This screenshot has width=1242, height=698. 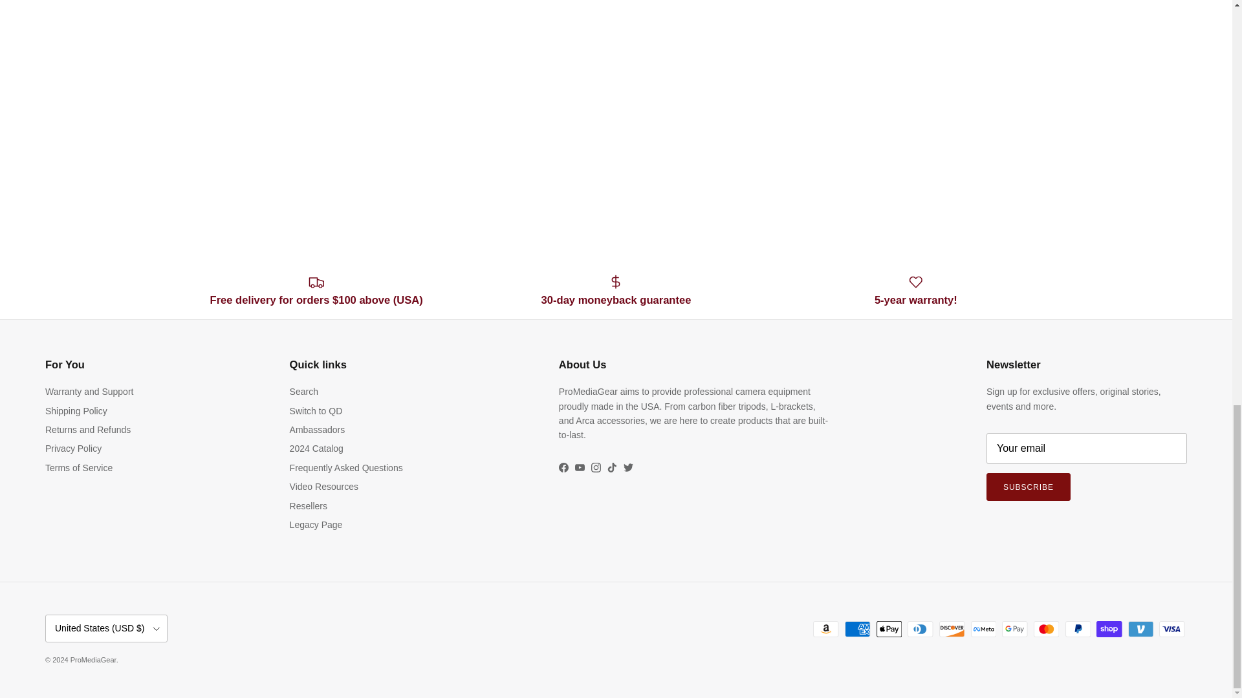 I want to click on PayPal, so click(x=1077, y=629).